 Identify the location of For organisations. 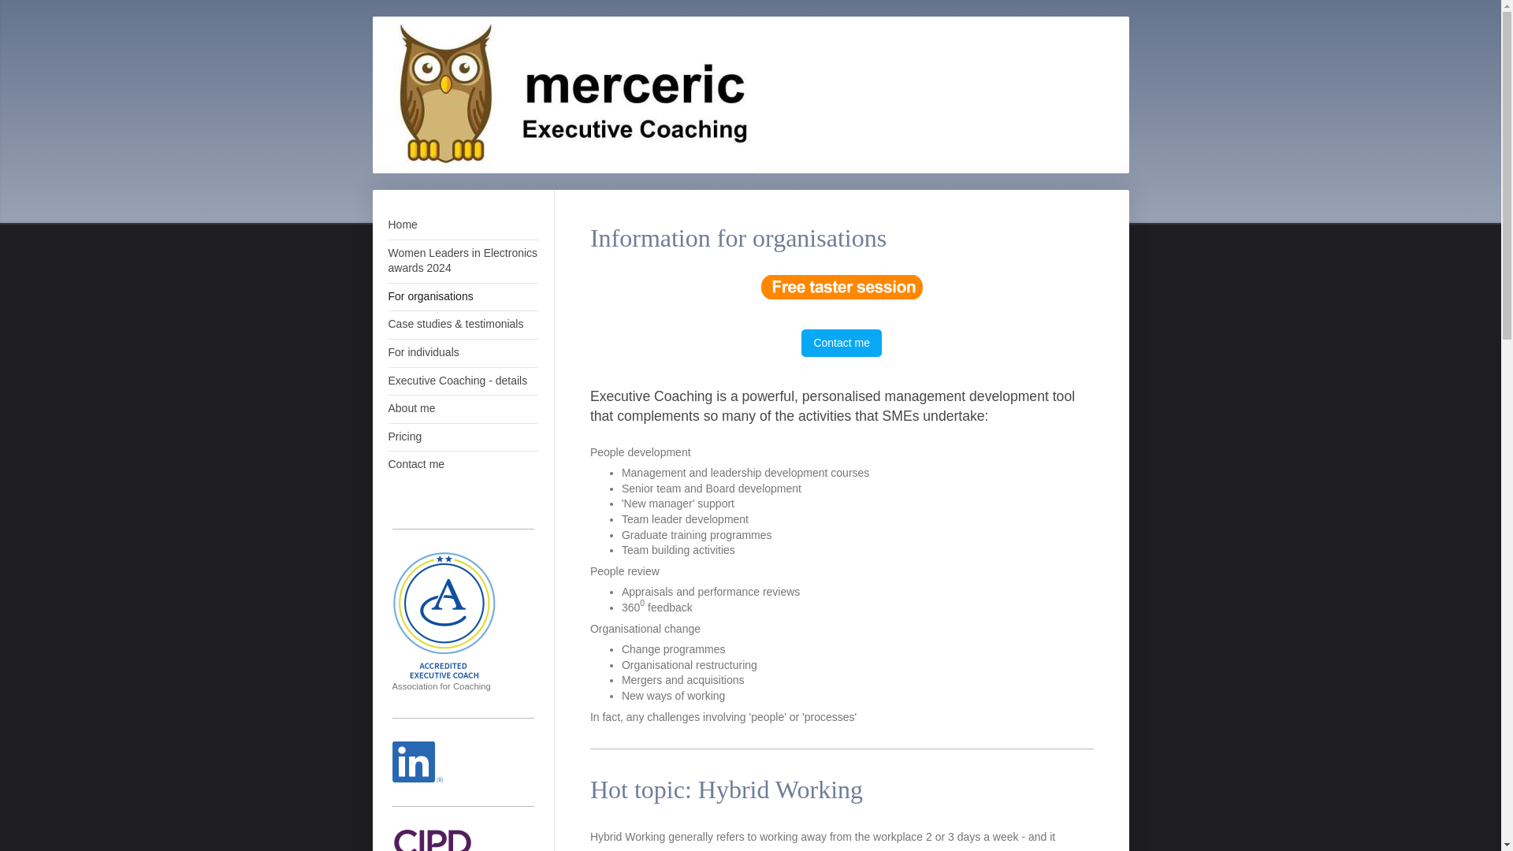
(462, 297).